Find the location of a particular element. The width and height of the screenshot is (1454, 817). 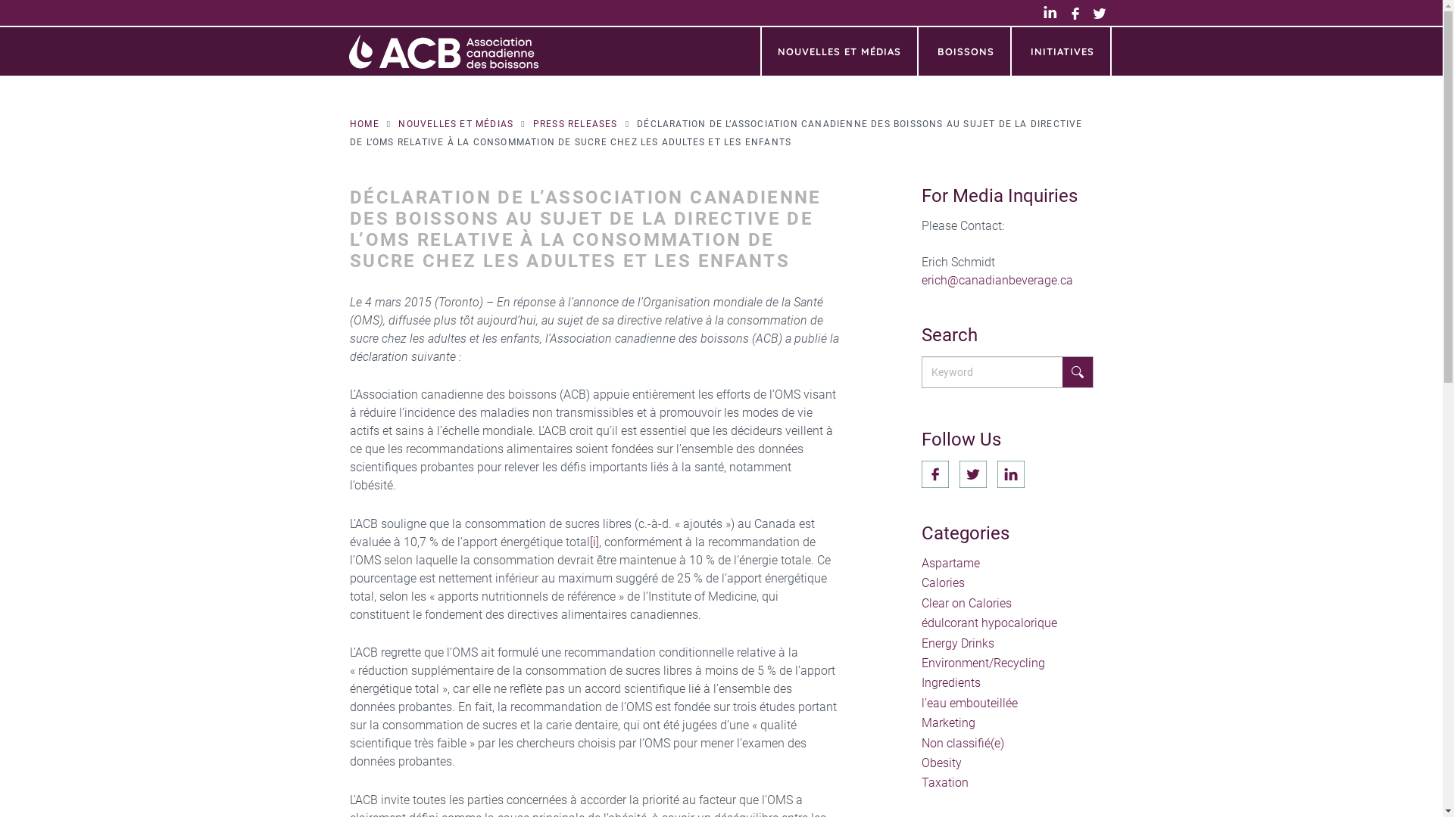

Search is located at coordinates (1078, 372).